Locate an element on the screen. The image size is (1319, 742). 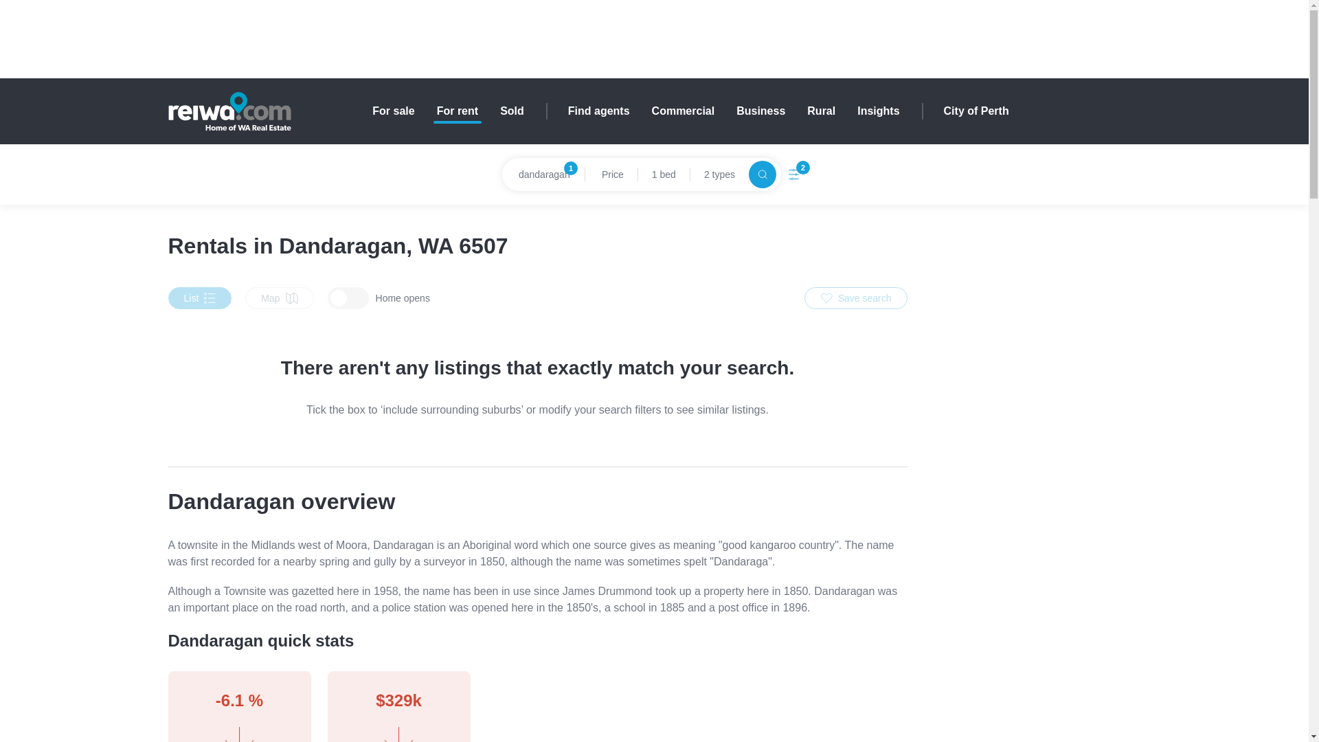
City of Perth is located at coordinates (543, 175).